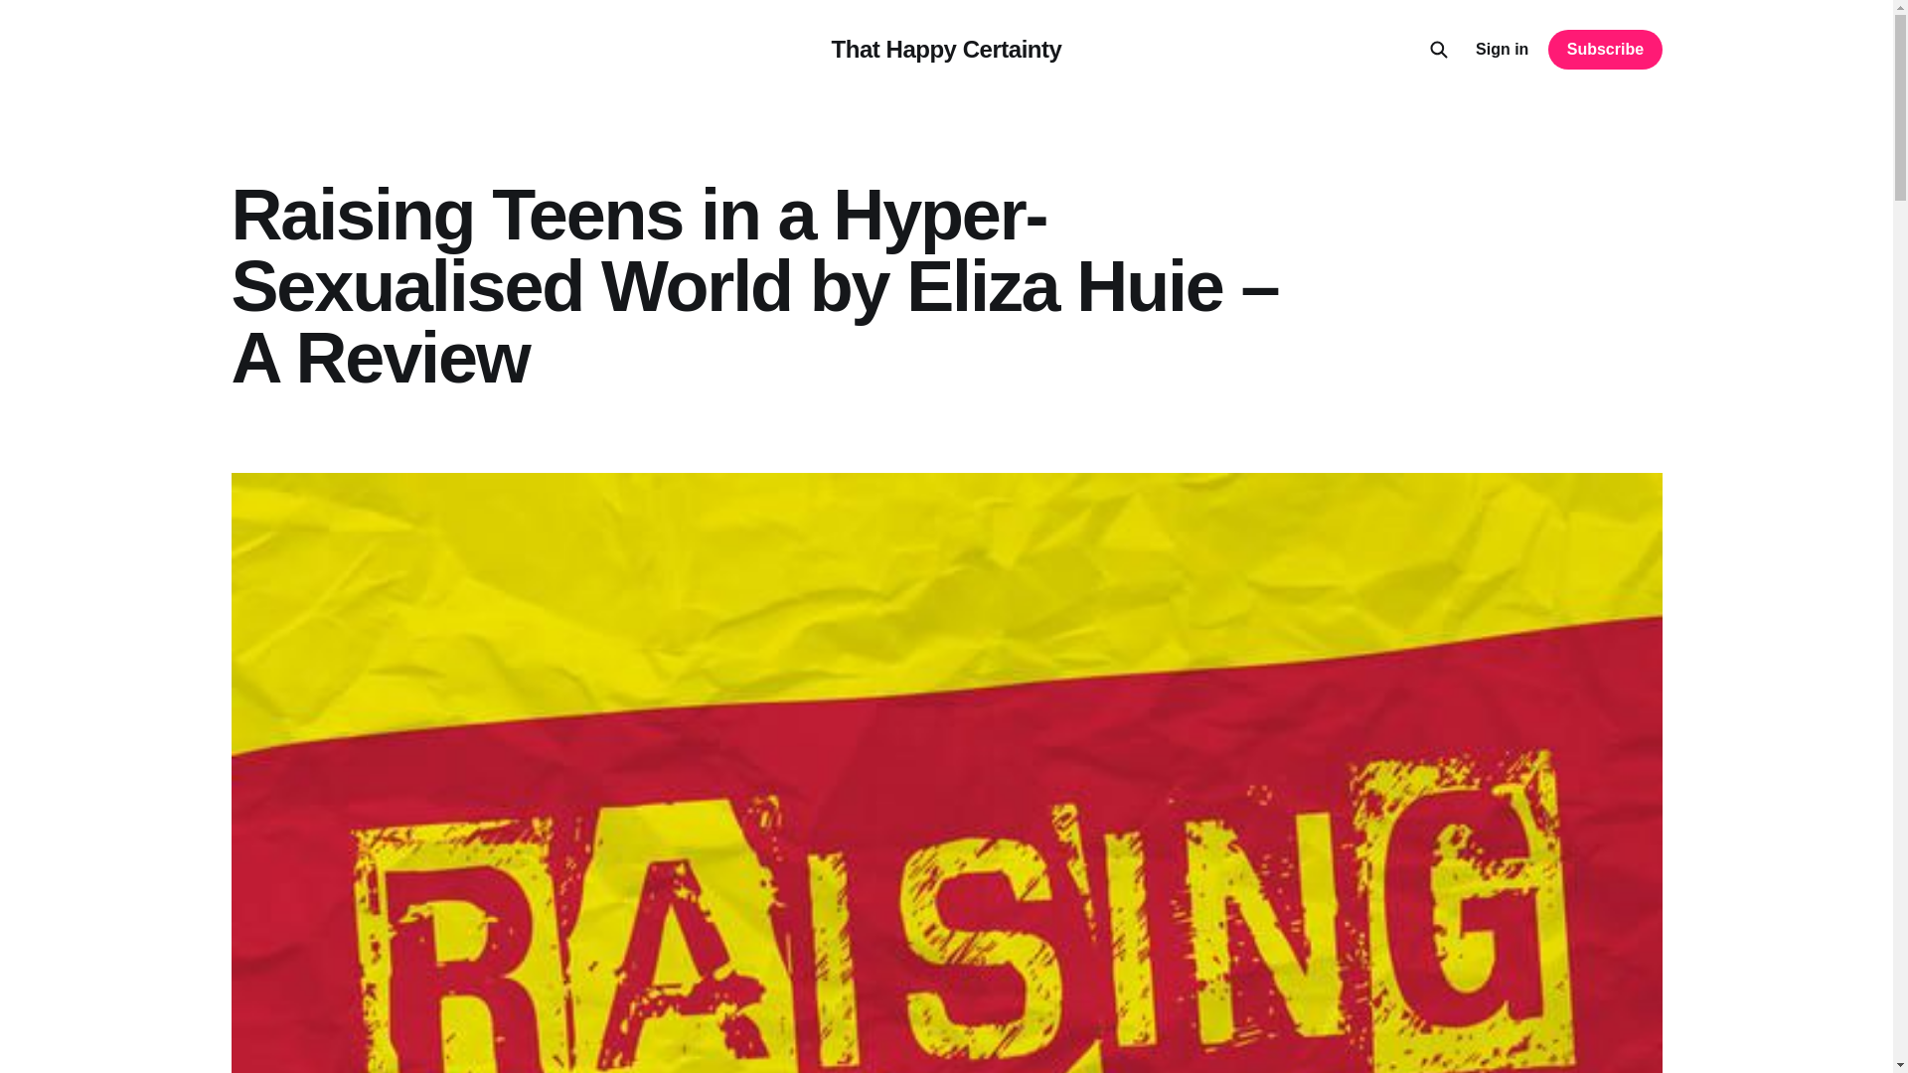 Image resolution: width=1908 pixels, height=1073 pixels. I want to click on That Happy Certainty, so click(947, 49).